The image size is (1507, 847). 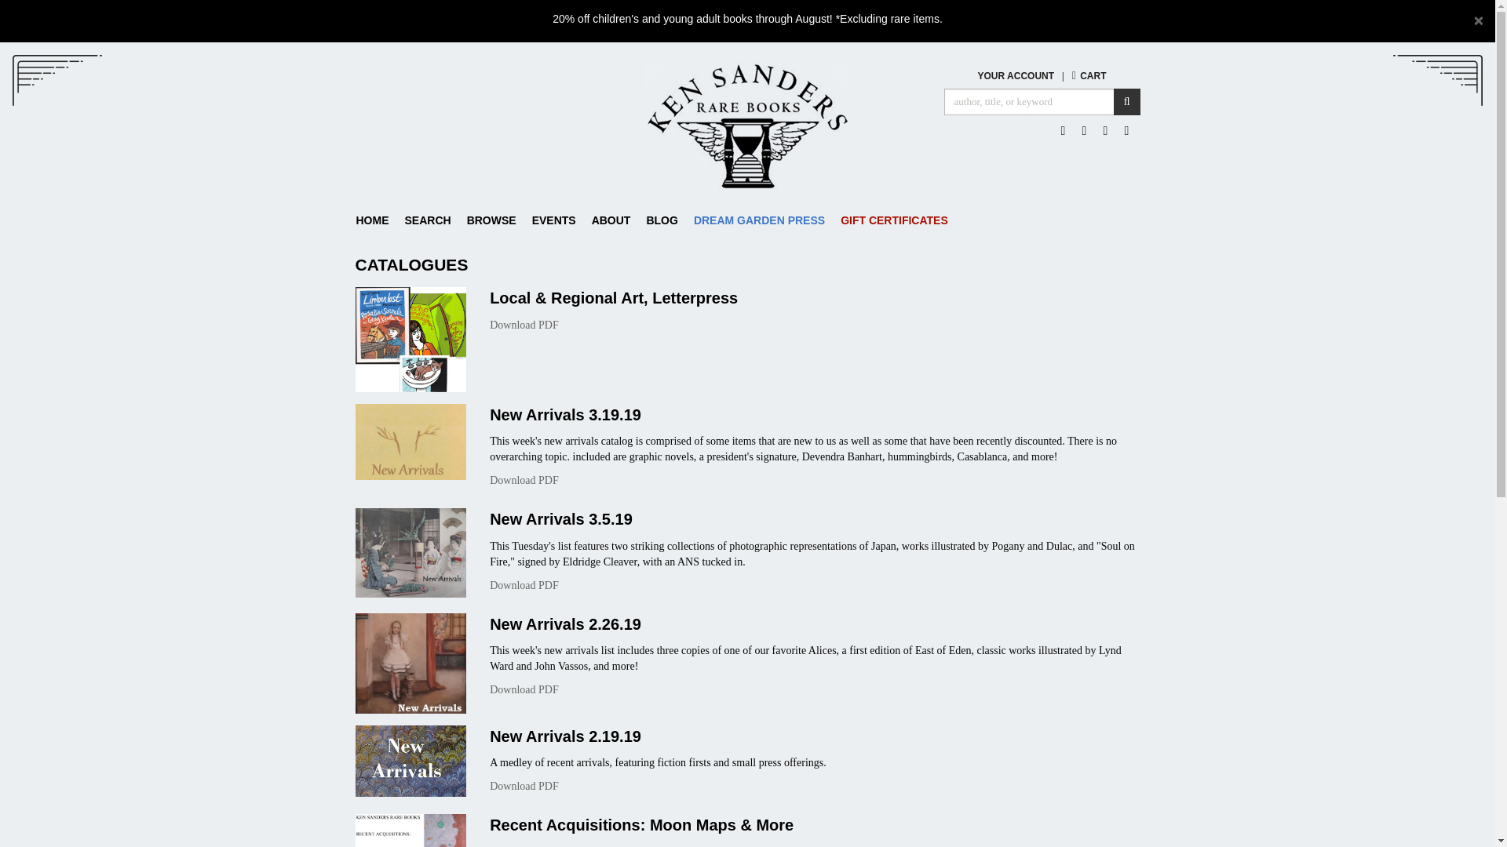 What do you see at coordinates (491, 220) in the screenshot?
I see `BROWSE` at bounding box center [491, 220].